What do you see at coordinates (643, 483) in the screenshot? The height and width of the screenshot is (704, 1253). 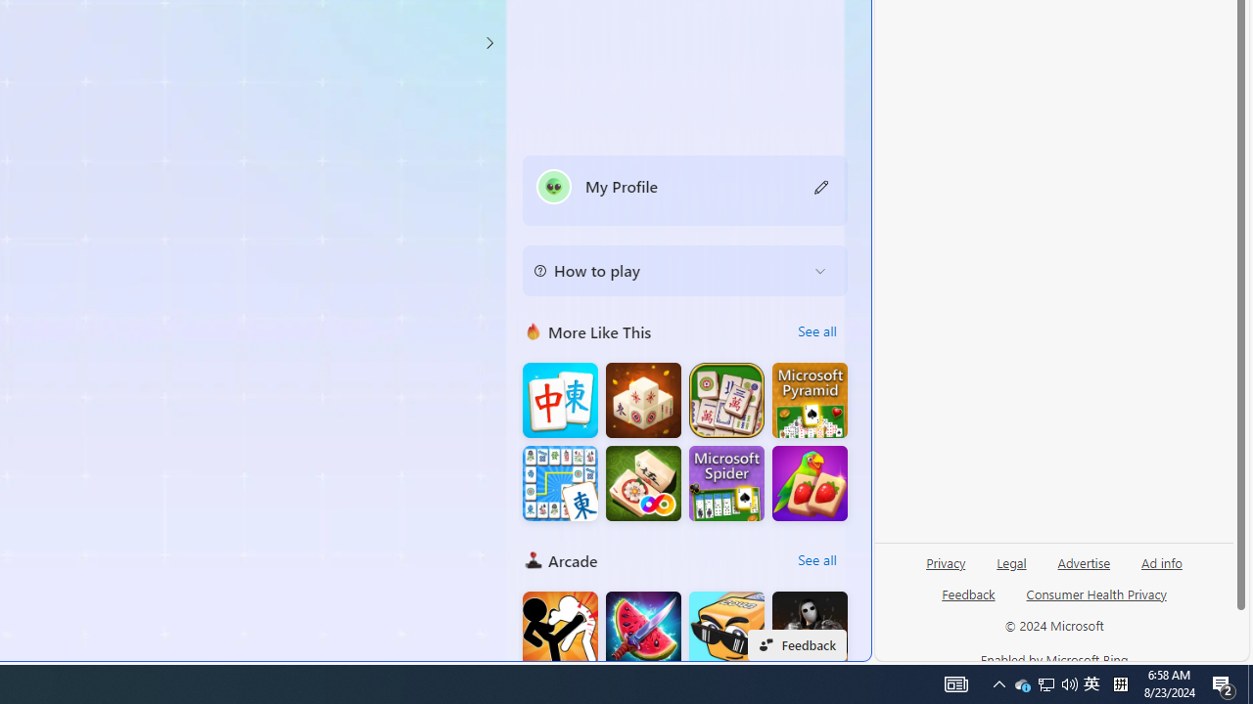 I see `Mahjong FRVR` at bounding box center [643, 483].